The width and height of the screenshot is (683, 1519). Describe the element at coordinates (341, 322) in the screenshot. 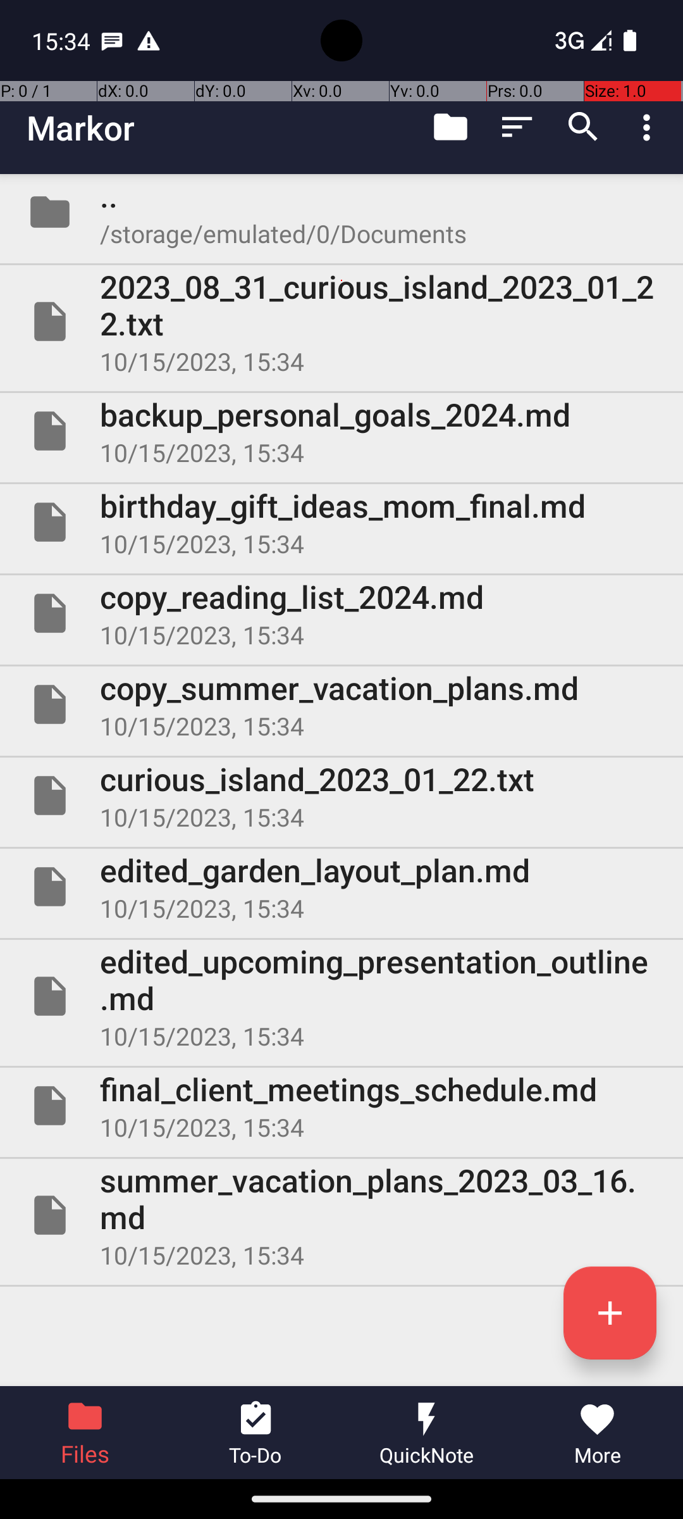

I see `File 2023_08_31_curious_island_2023_01_22.txt ` at that location.